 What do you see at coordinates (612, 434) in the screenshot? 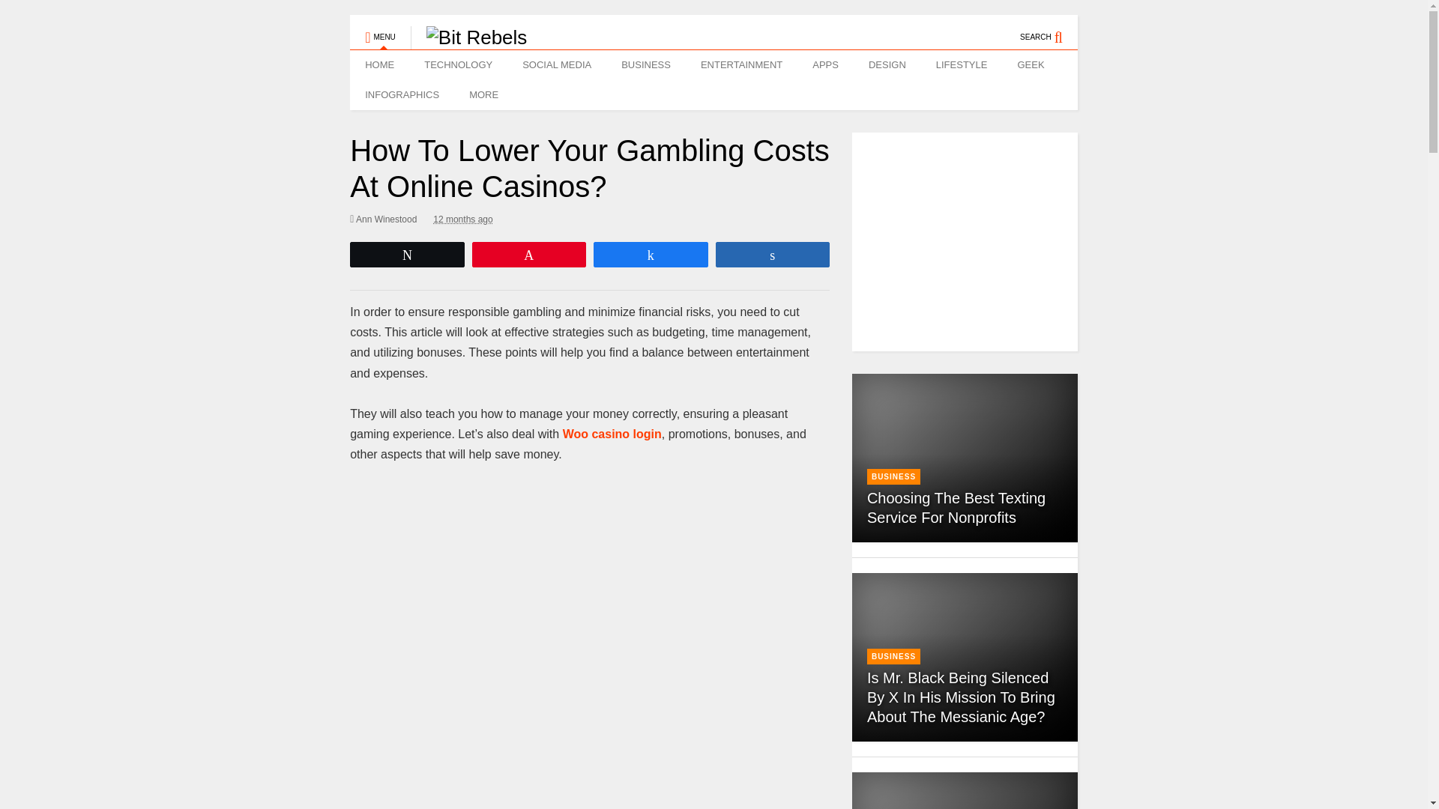
I see `Woo casino login` at bounding box center [612, 434].